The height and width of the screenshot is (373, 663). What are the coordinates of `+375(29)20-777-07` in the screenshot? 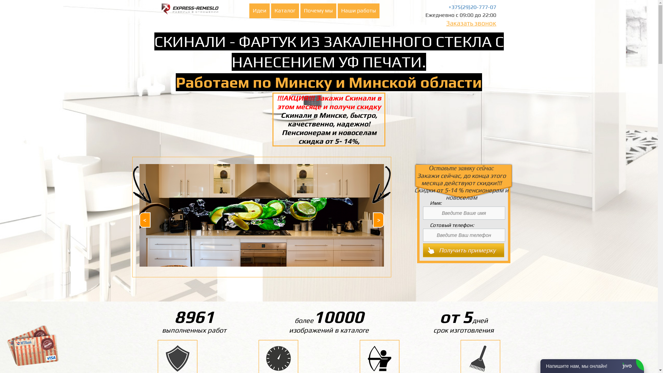 It's located at (472, 7).